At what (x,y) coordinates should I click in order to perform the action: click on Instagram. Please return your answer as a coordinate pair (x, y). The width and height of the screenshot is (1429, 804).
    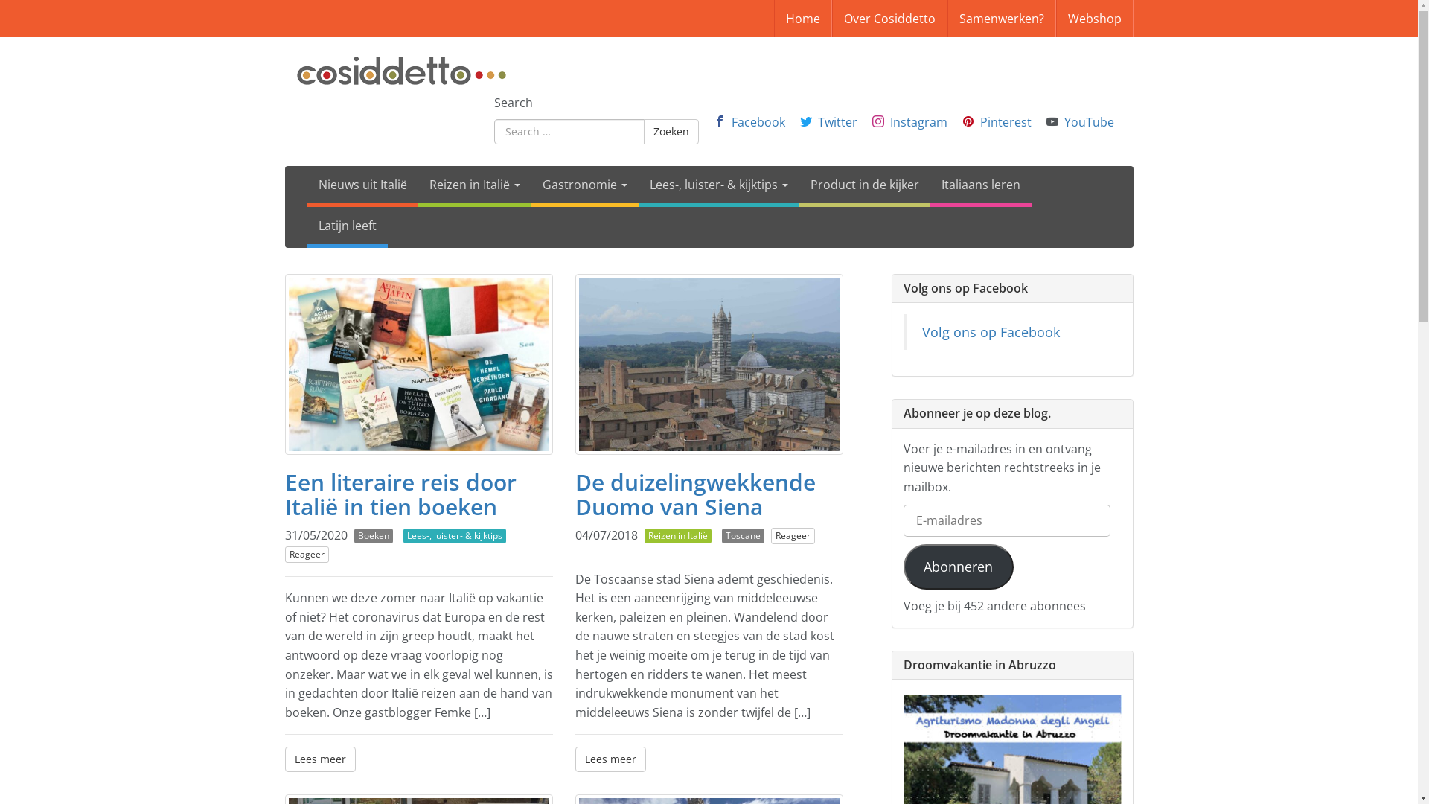
    Looking at the image, I should click on (918, 121).